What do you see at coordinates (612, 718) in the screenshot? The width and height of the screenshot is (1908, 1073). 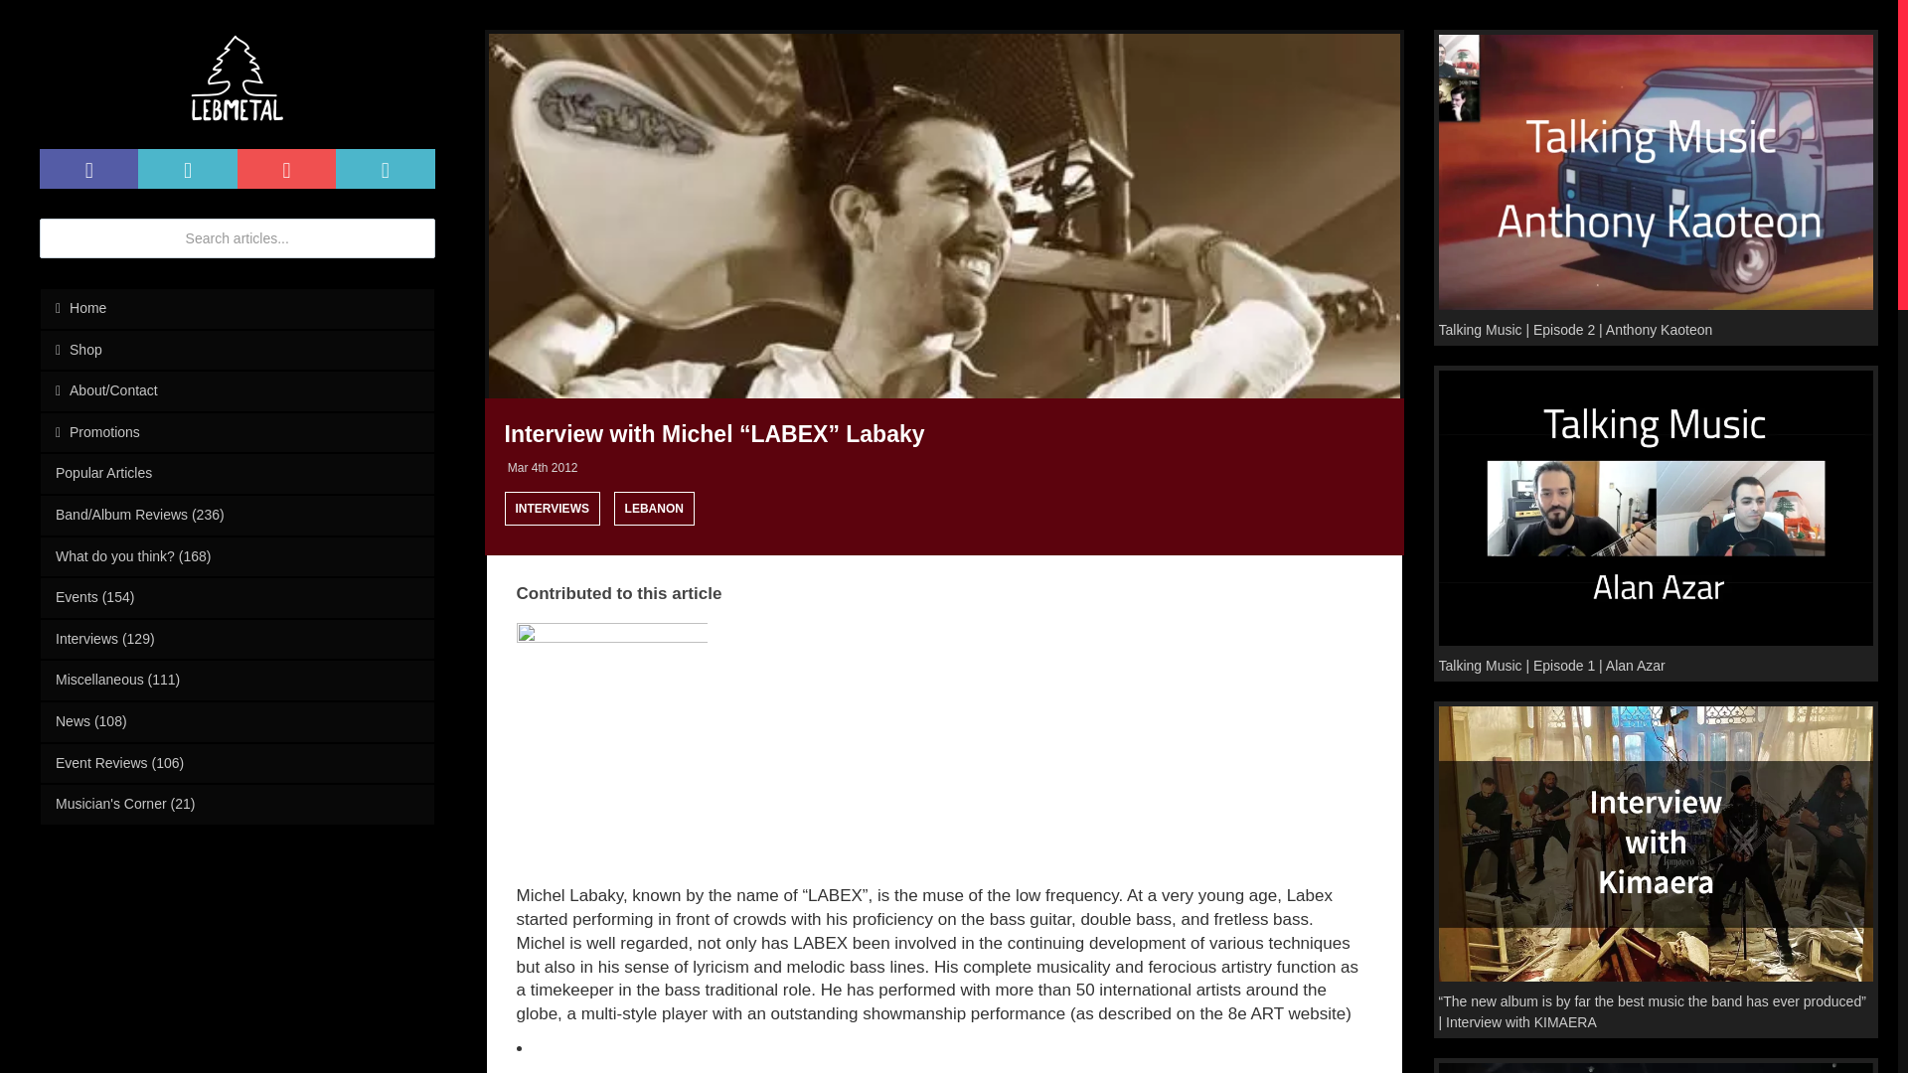 I see `View profile` at bounding box center [612, 718].